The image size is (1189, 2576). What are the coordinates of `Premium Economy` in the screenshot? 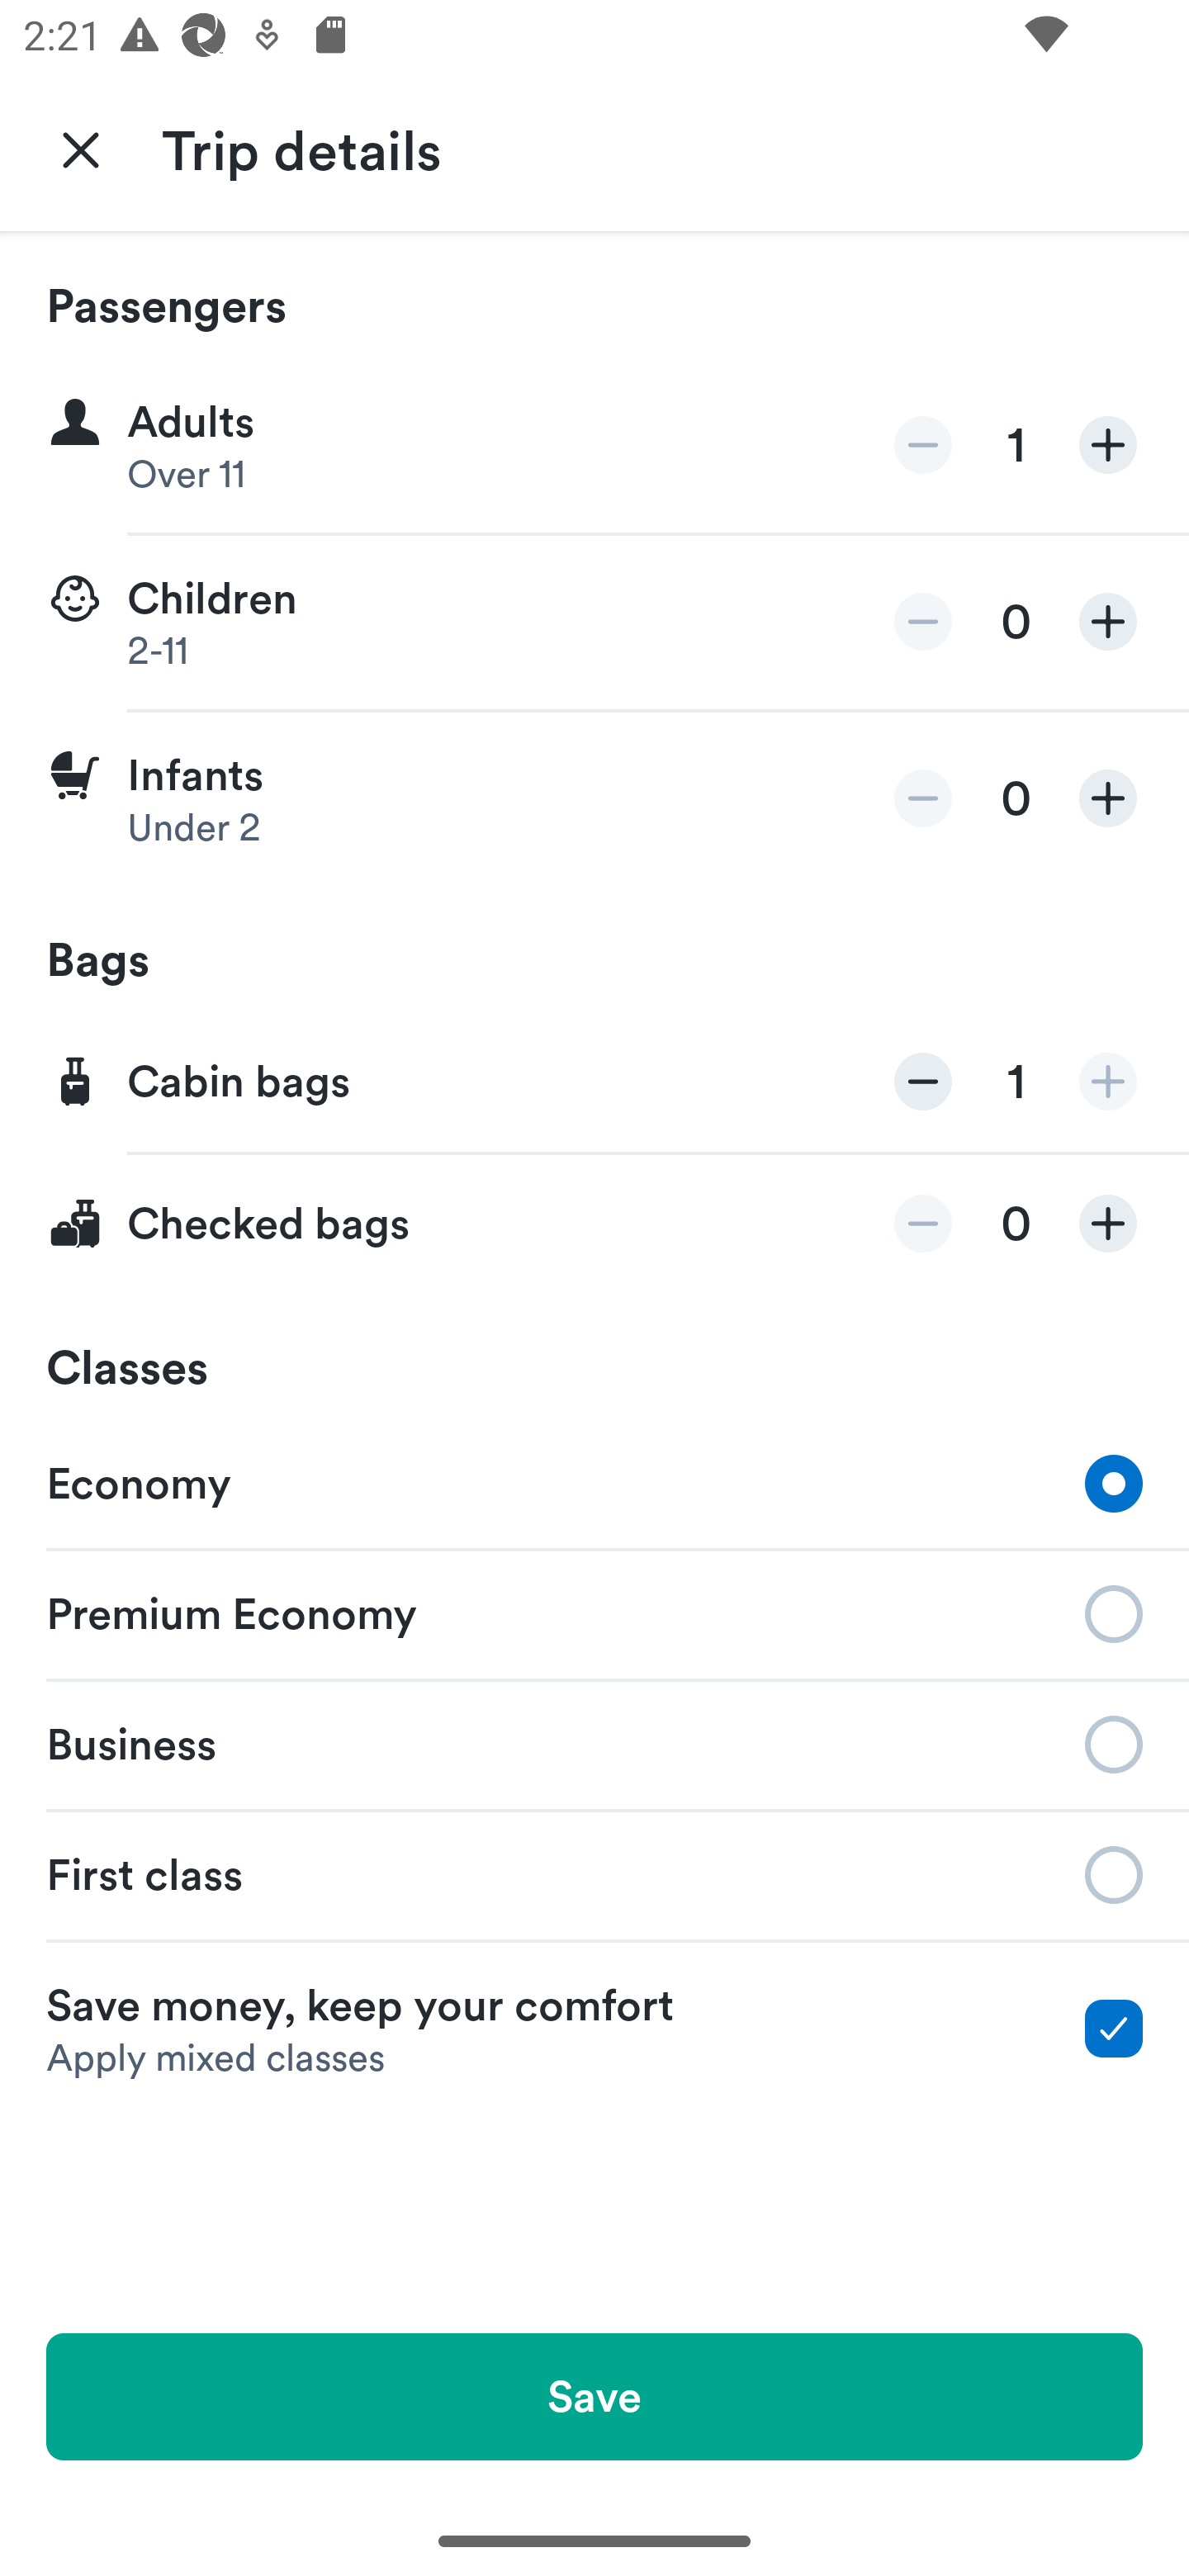 It's located at (594, 1612).